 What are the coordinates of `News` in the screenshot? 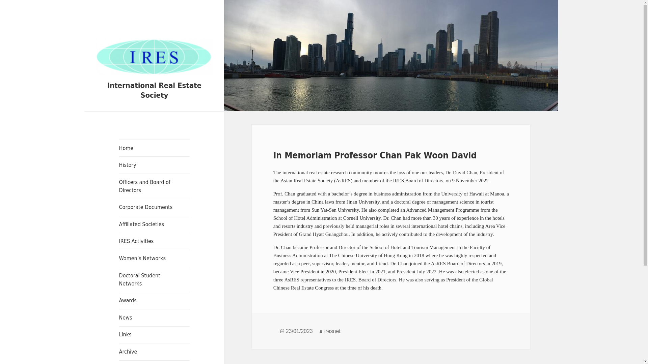 It's located at (155, 317).